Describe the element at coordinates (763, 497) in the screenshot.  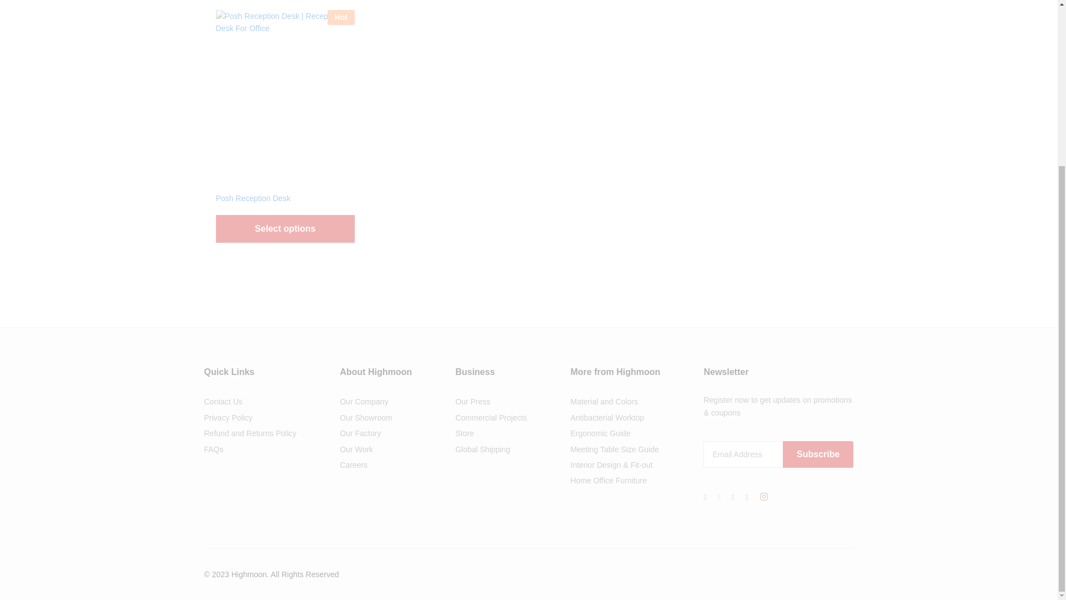
I see `Instagram` at that location.